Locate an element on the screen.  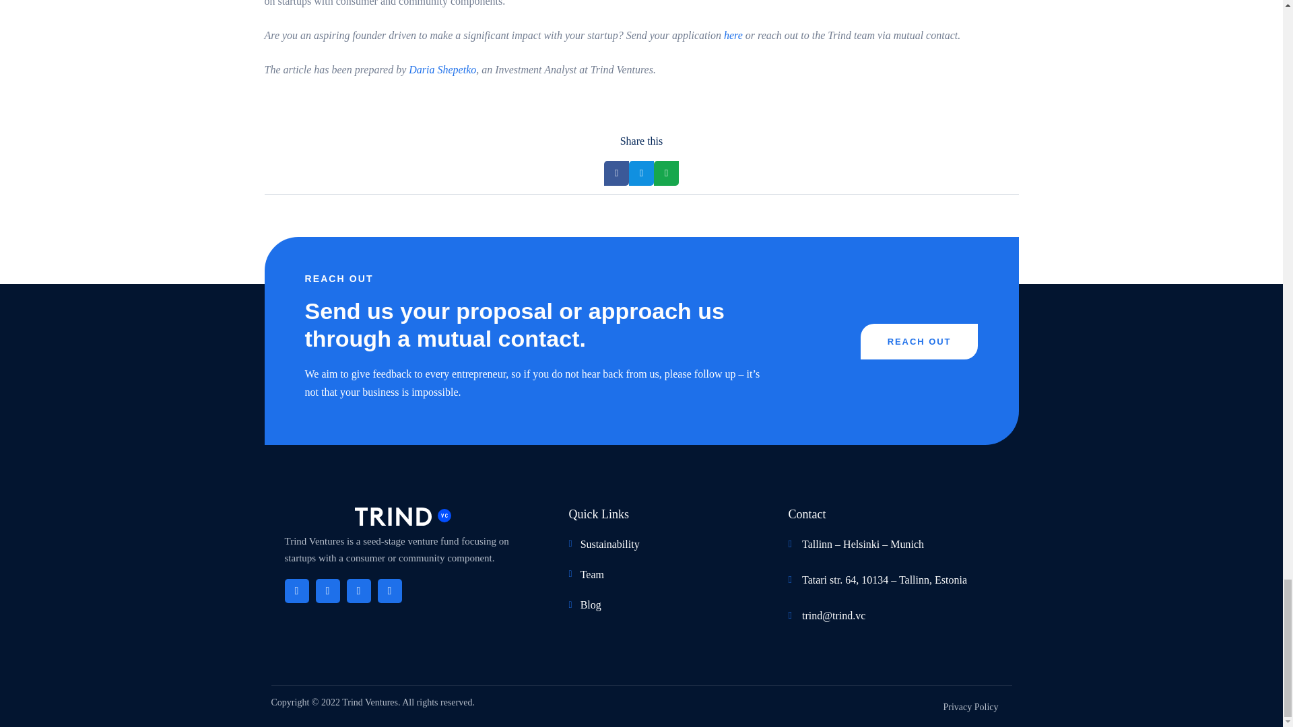
REACH OUT is located at coordinates (920, 341).